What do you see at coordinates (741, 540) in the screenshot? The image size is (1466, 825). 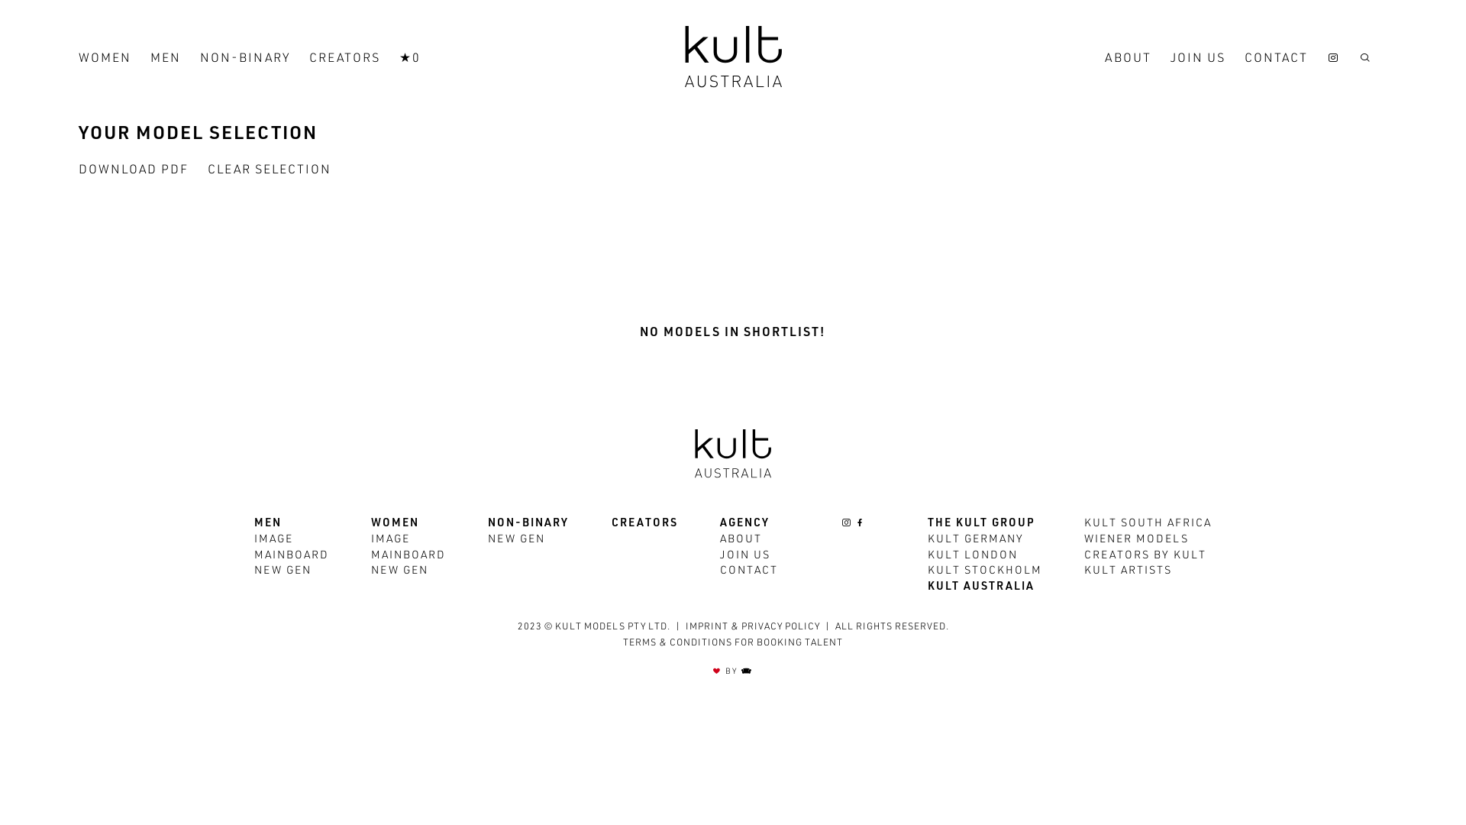 I see `ABOUT` at bounding box center [741, 540].